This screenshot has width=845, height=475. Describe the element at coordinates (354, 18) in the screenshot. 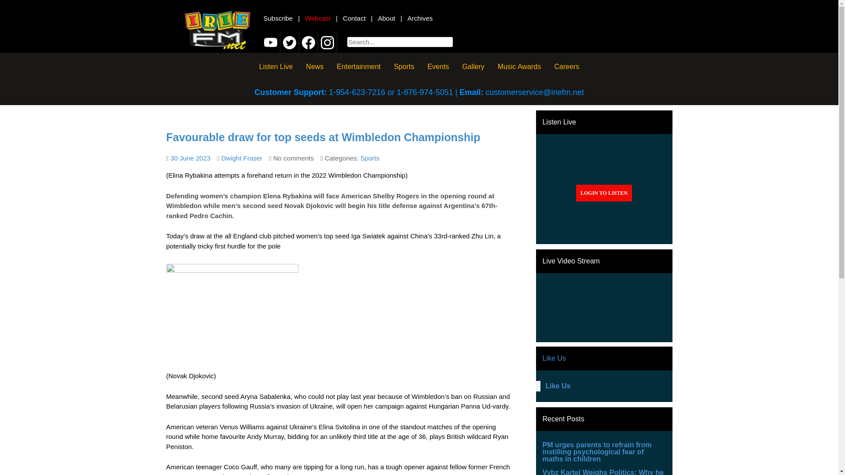

I see `Contact` at that location.